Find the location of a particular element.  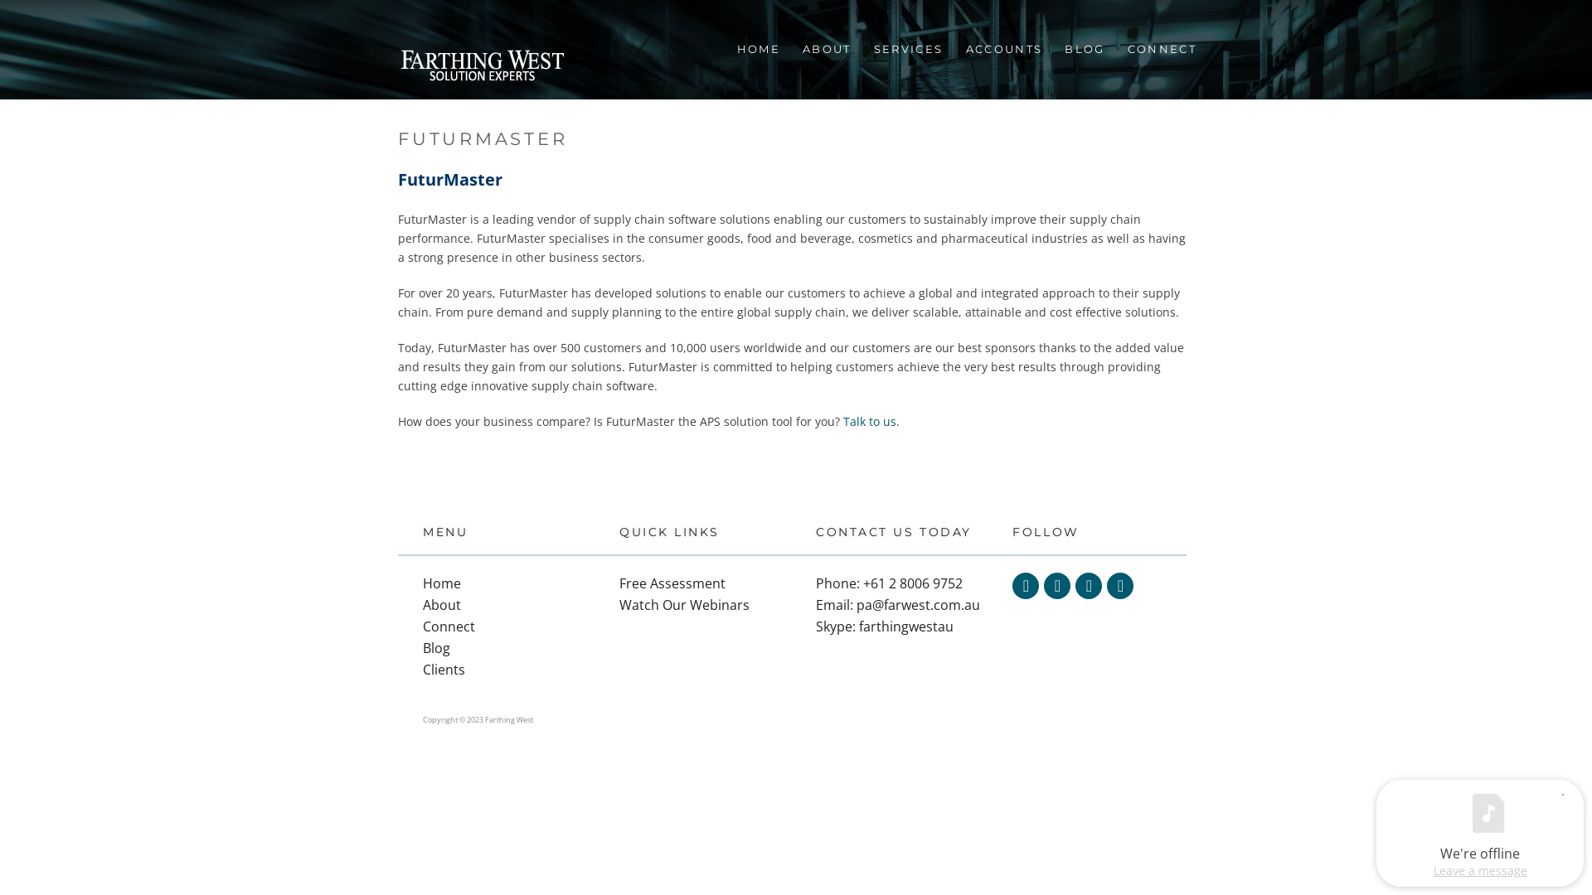

About is located at coordinates (442, 605).